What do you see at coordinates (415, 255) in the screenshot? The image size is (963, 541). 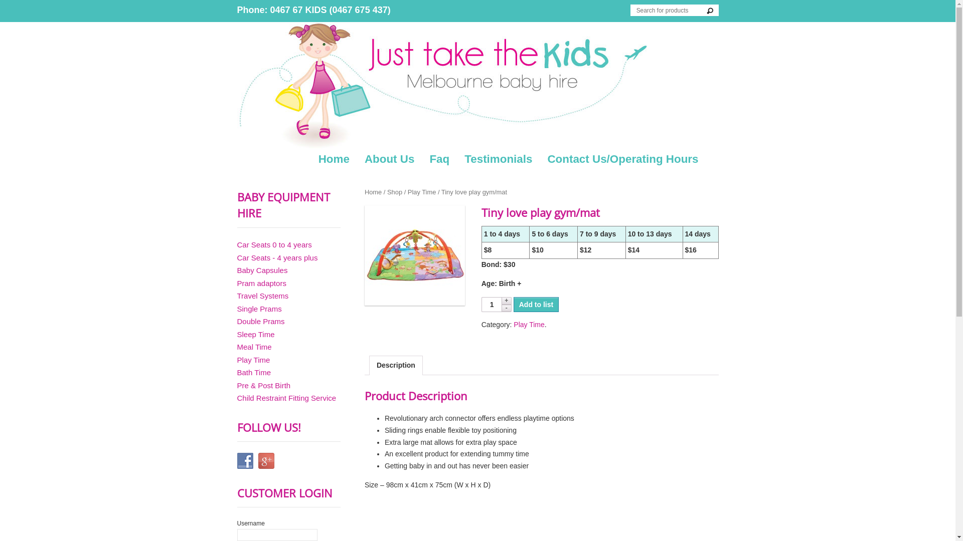 I see `tinylove play mat` at bounding box center [415, 255].